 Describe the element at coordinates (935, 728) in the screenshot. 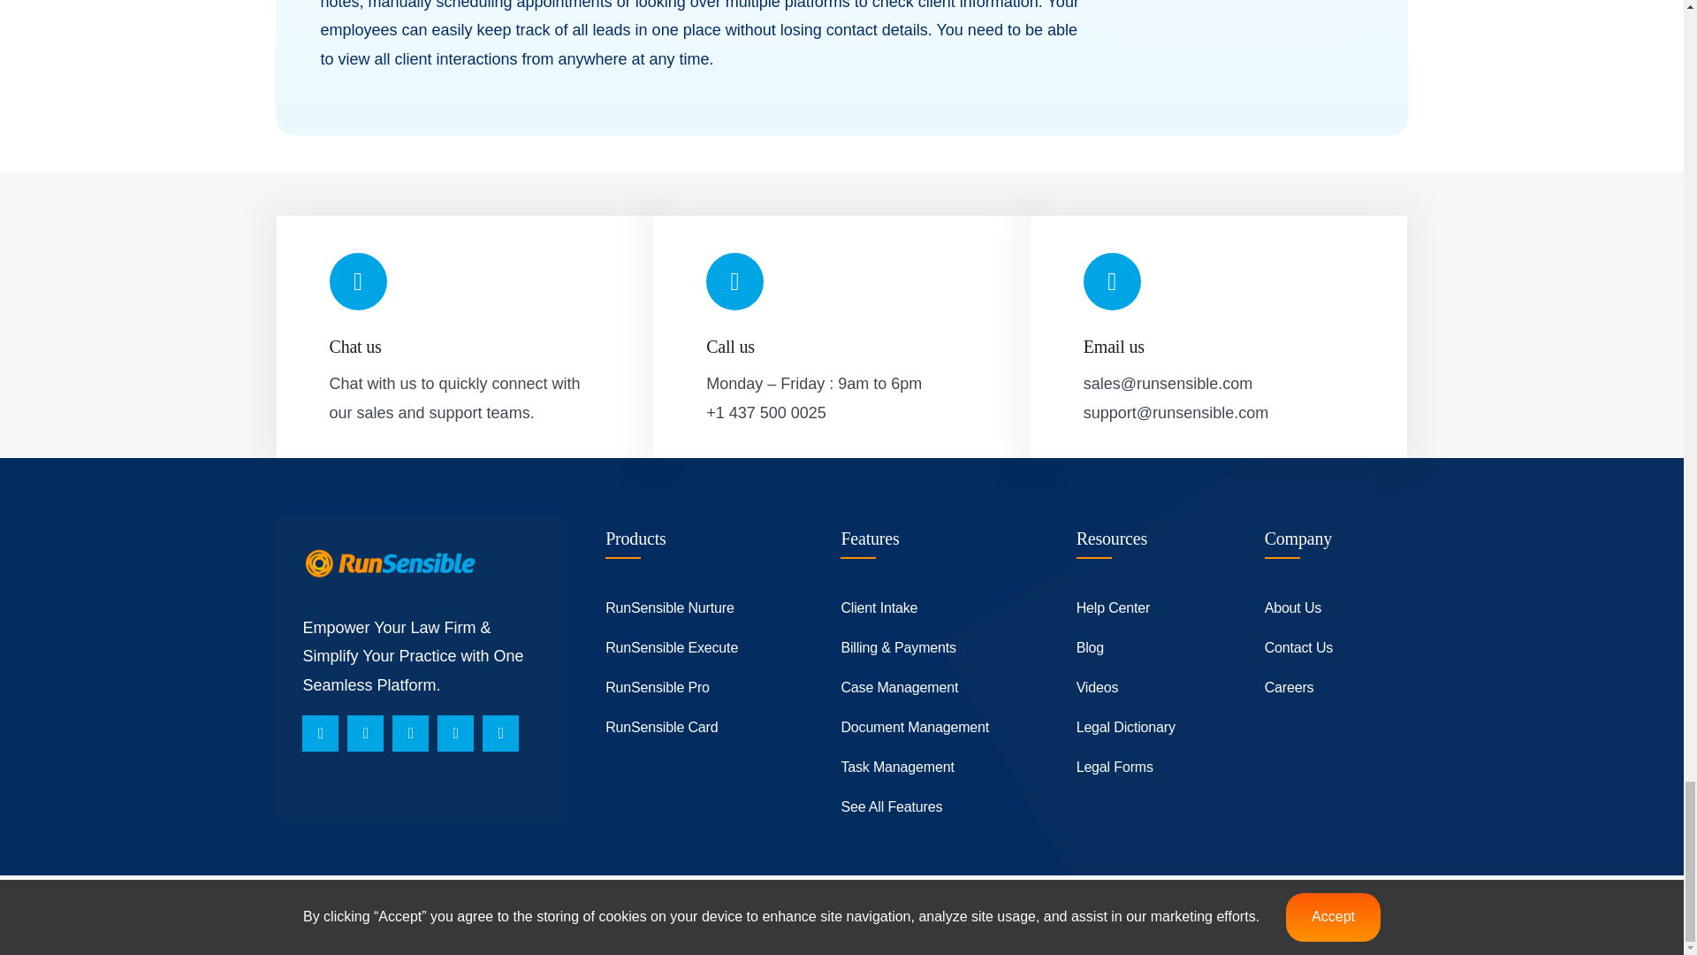

I see `Document Management` at that location.